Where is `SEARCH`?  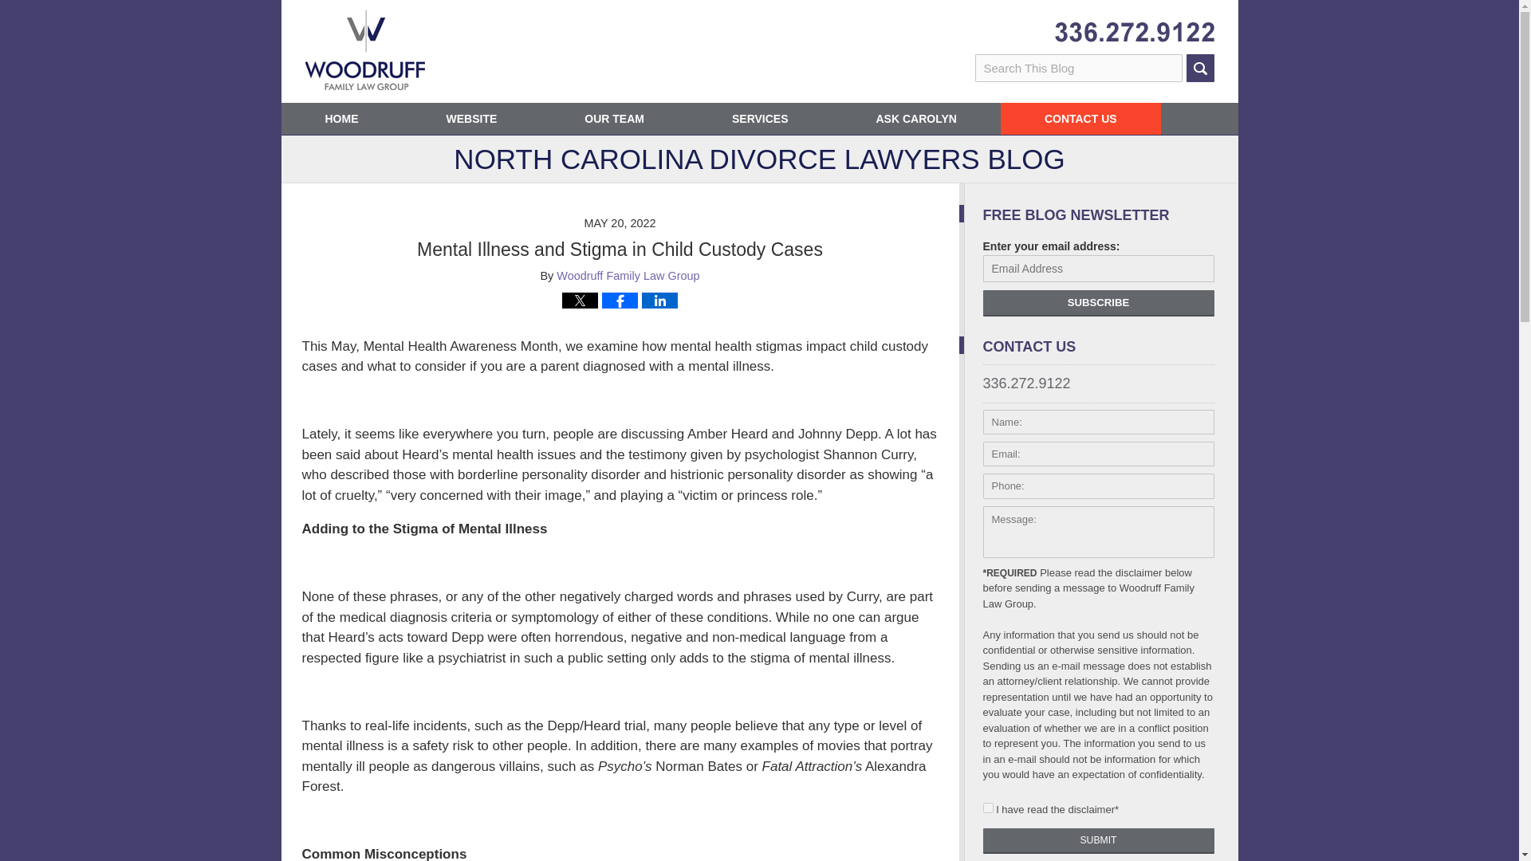
SEARCH is located at coordinates (1200, 68).